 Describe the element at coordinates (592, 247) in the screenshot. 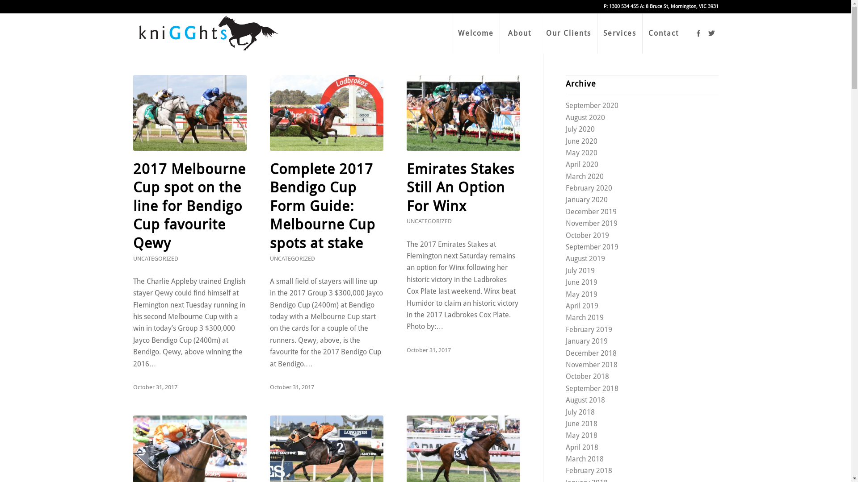

I see `September 2019` at that location.